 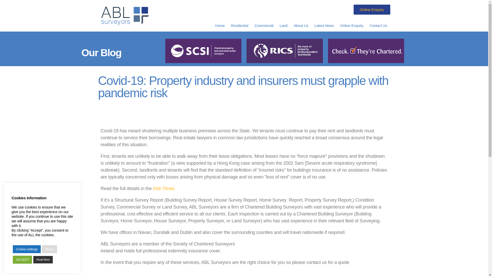 I want to click on Land, so click(x=283, y=26).